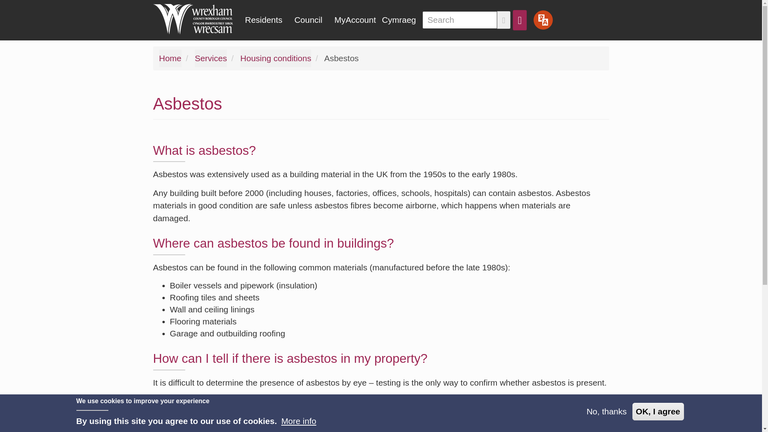 This screenshot has height=432, width=768. What do you see at coordinates (543, 20) in the screenshot?
I see `Listen with the ReachDeck Toolbar` at bounding box center [543, 20].